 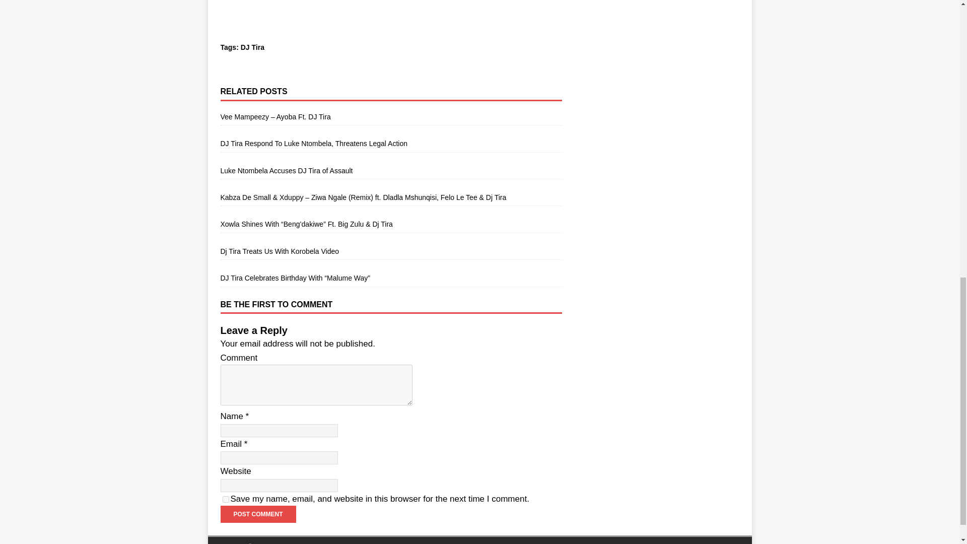 I want to click on DJ Tira Respond To Luke Ntombela, Threatens Legal Action, so click(x=313, y=143).